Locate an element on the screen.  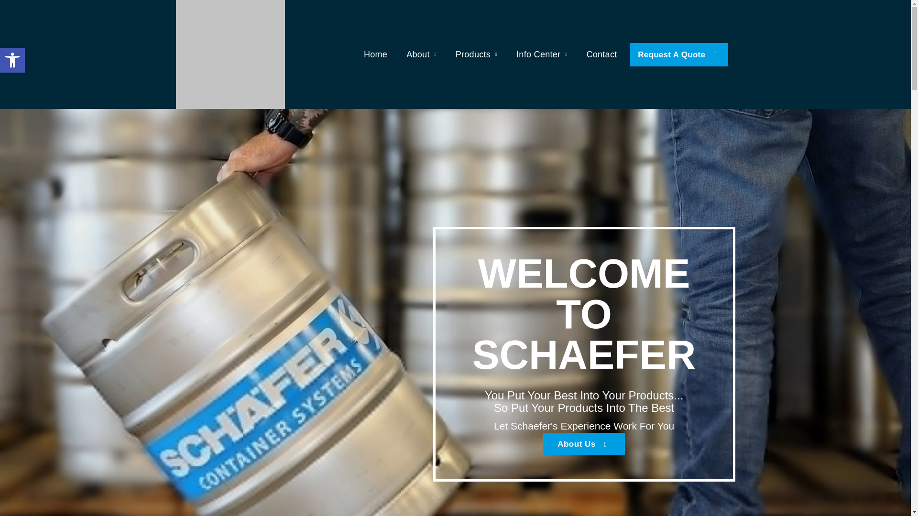
Open toolbar is located at coordinates (12, 60).